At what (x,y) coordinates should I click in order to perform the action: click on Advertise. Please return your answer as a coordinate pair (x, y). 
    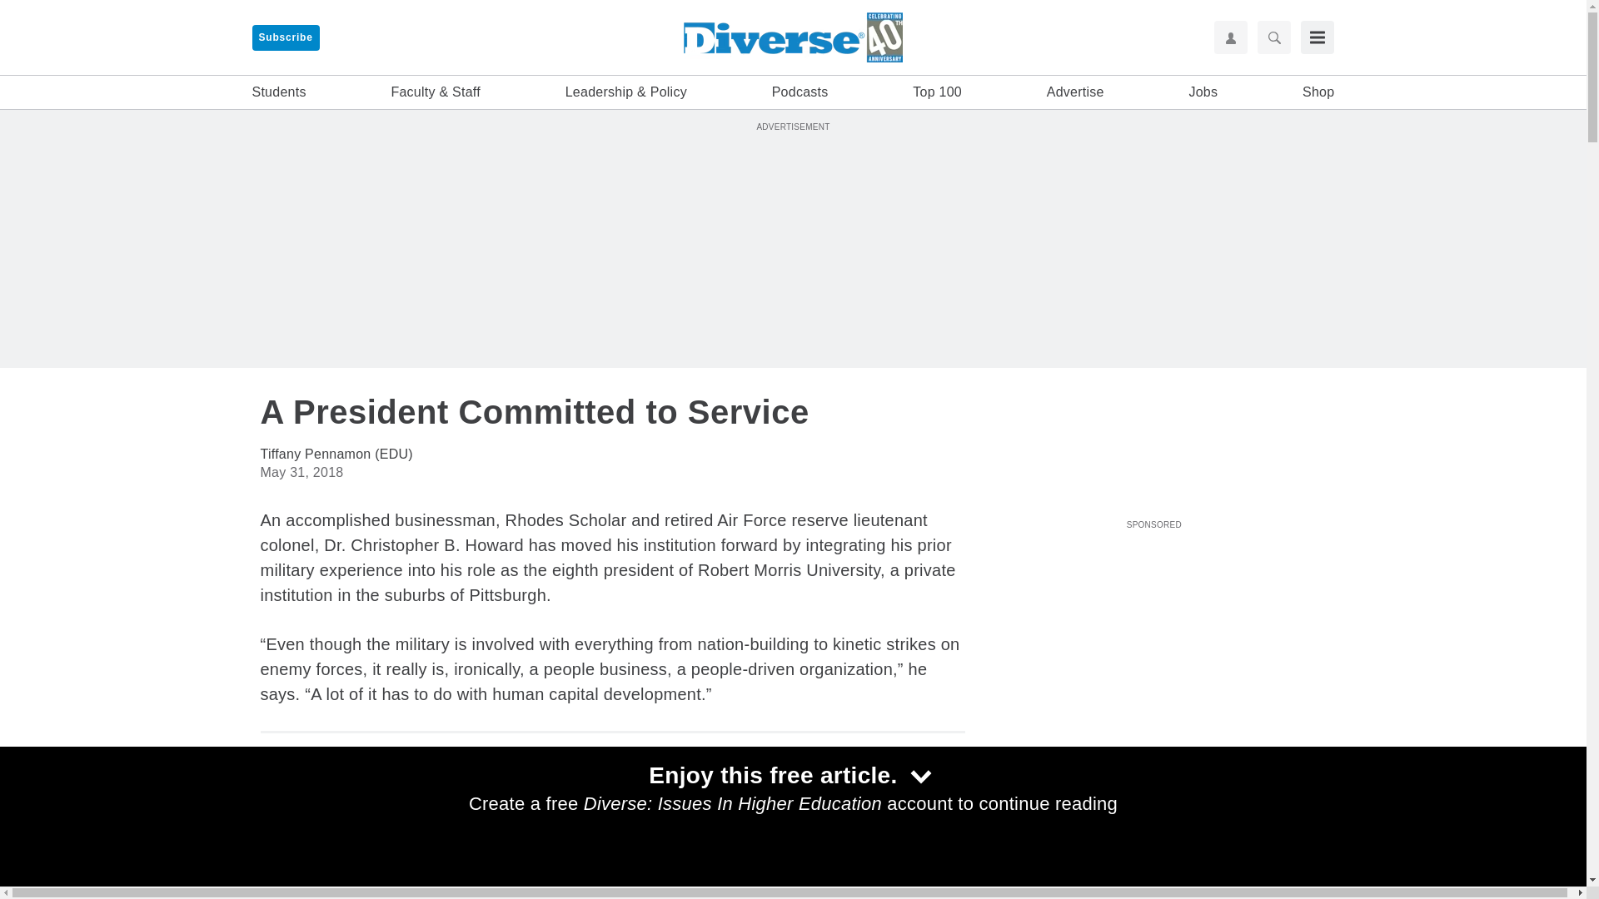
    Looking at the image, I should click on (1076, 92).